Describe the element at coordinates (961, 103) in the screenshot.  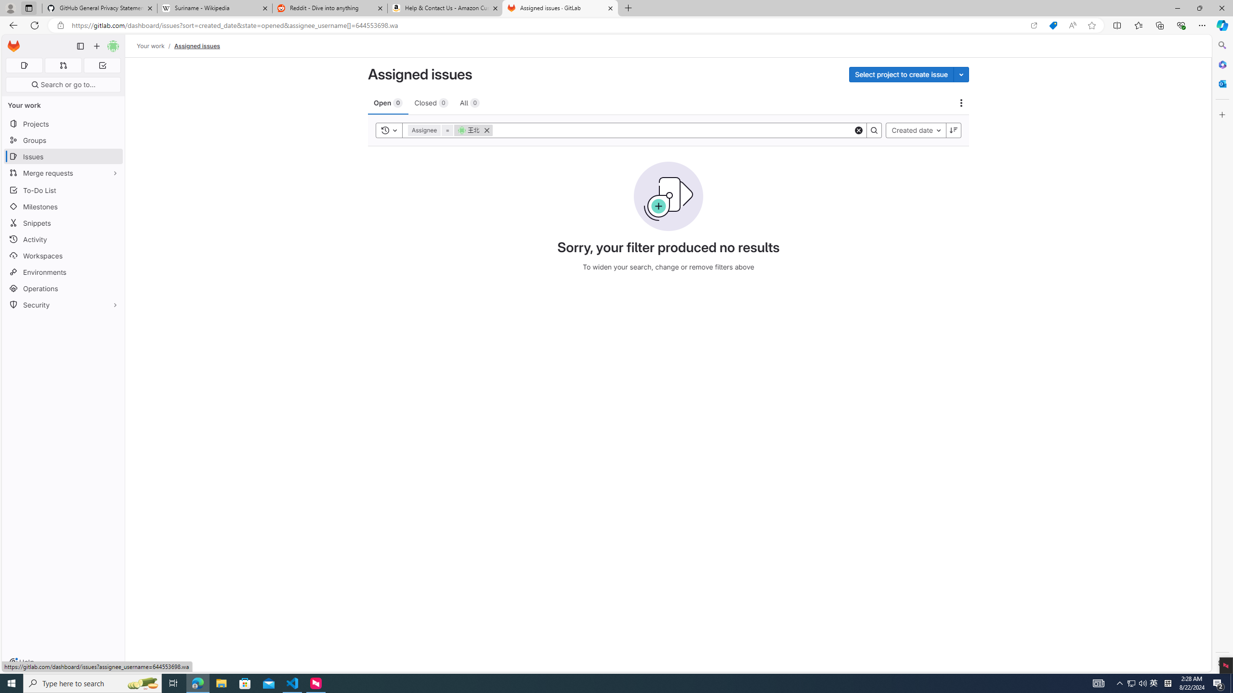
I see `Actions` at that location.